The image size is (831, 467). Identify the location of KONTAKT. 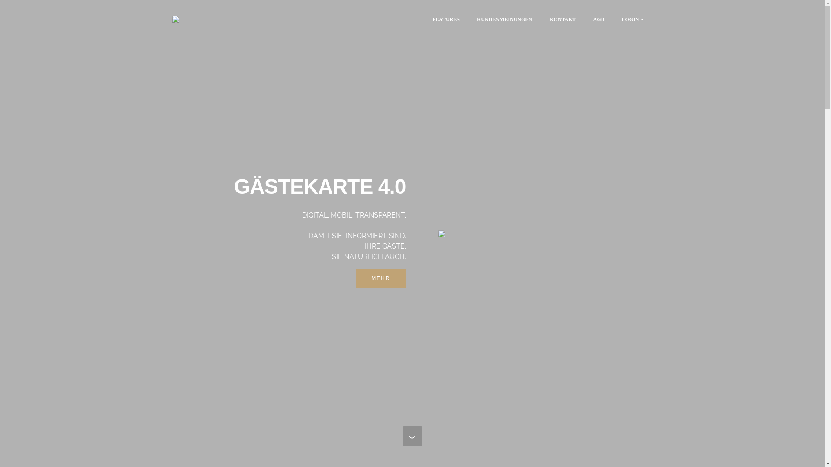
(563, 19).